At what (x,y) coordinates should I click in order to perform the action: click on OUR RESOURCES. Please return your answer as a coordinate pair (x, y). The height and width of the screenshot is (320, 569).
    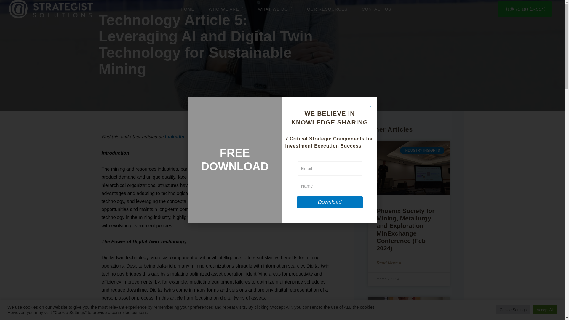
    Looking at the image, I should click on (327, 9).